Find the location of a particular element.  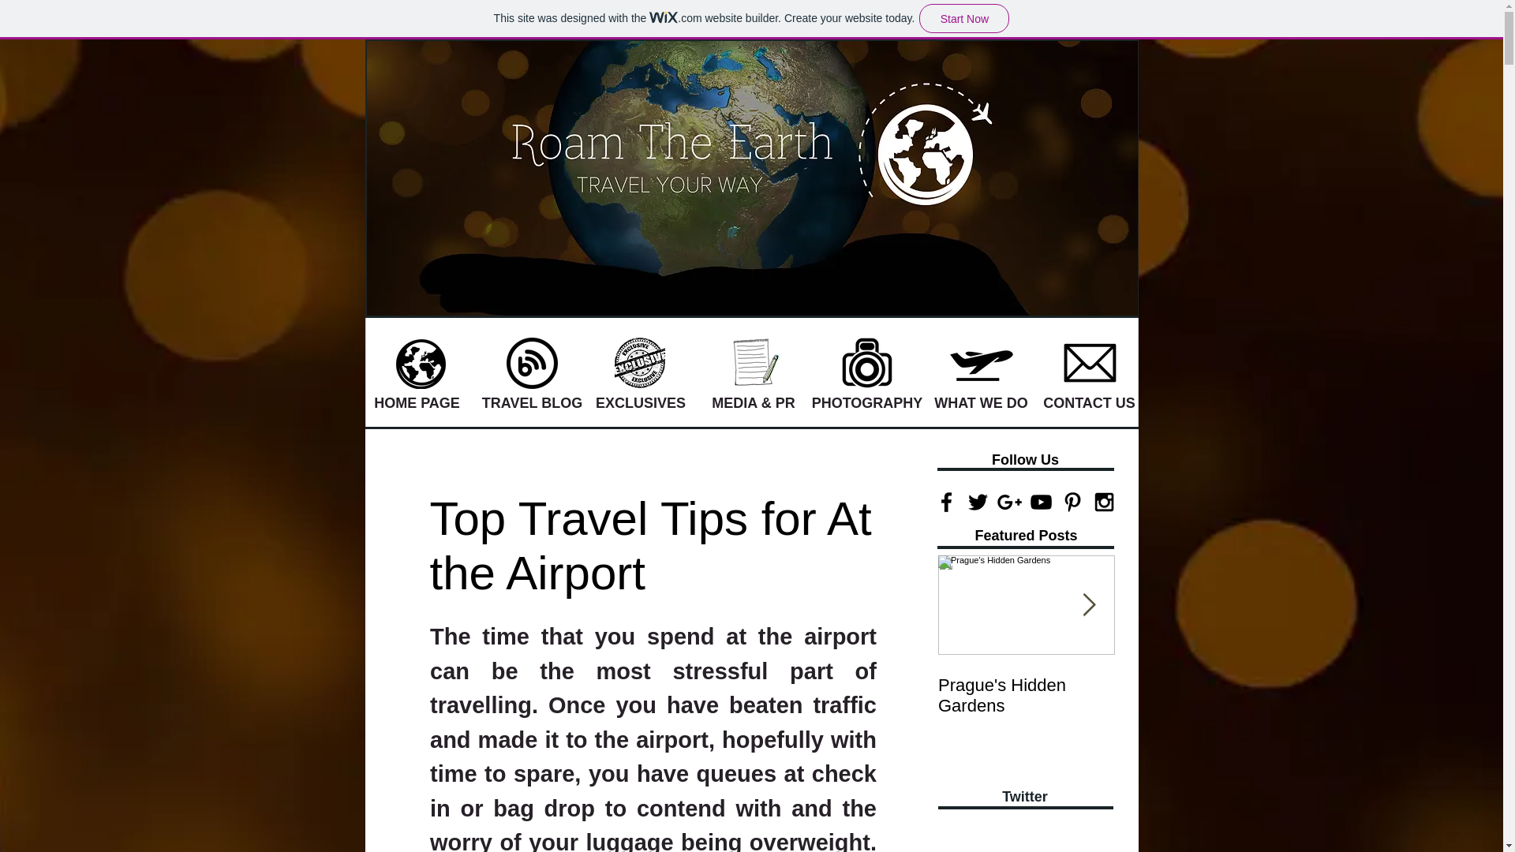

PHOTOGRAPHY is located at coordinates (867, 404).